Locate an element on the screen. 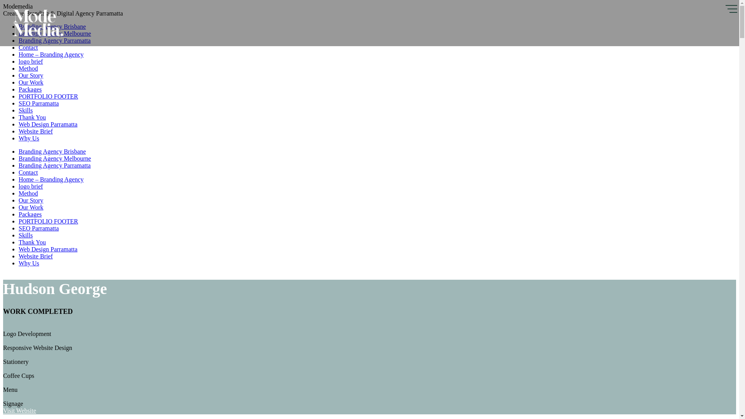  SEO Parramatta is located at coordinates (39, 103).